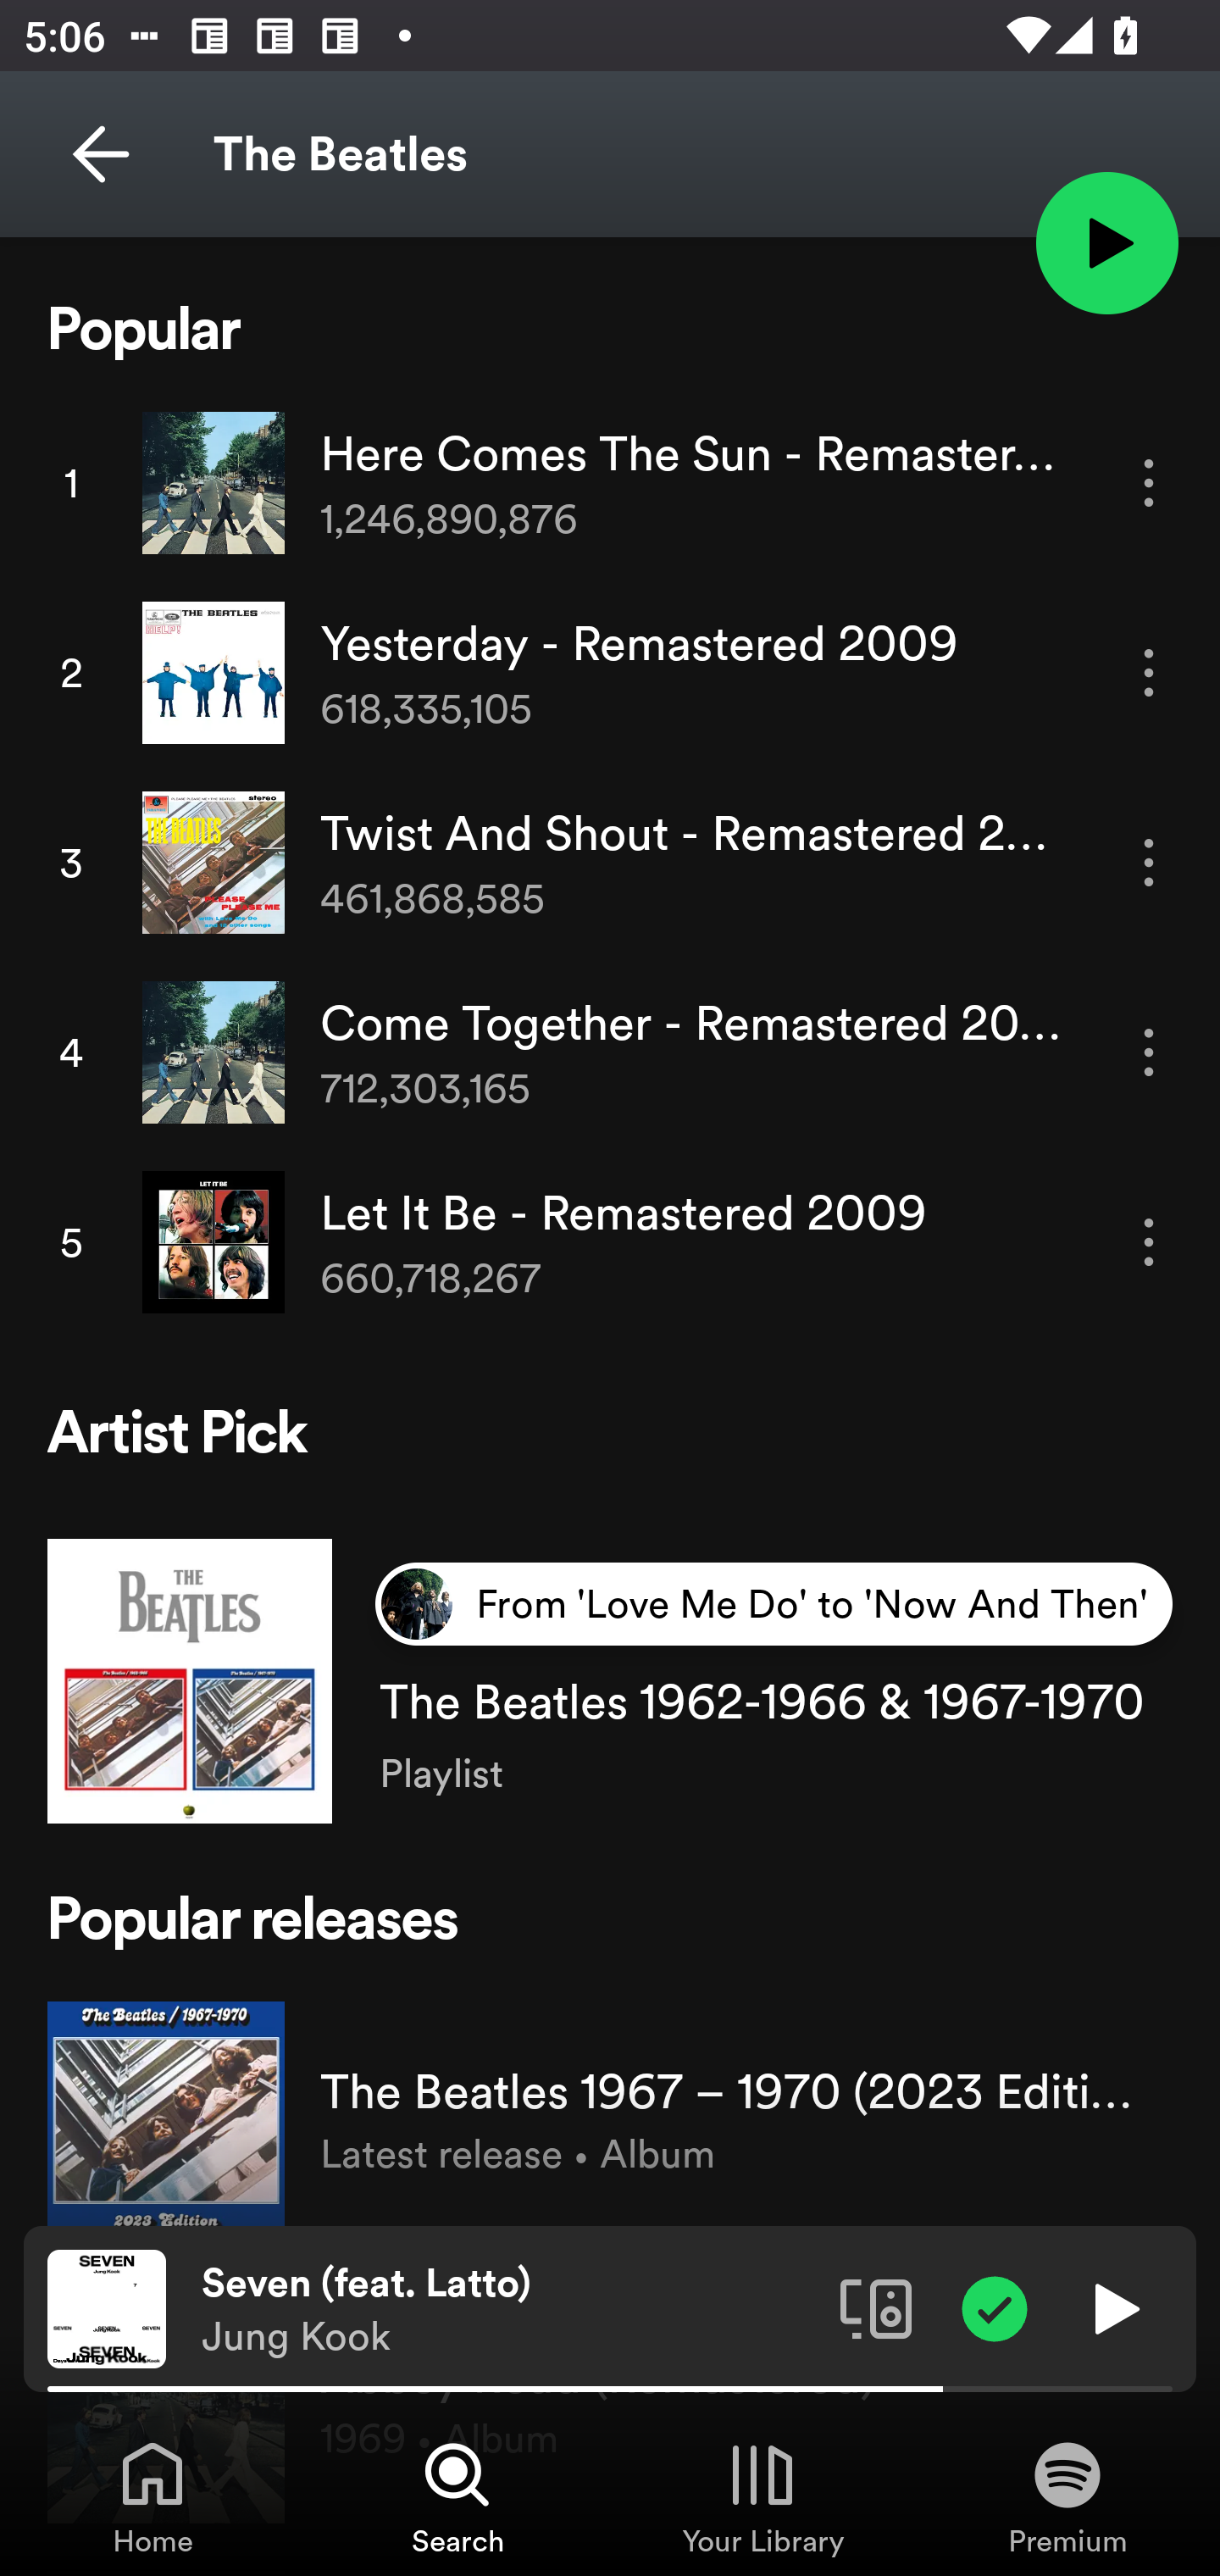 The height and width of the screenshot is (2576, 1220). What do you see at coordinates (457, 2496) in the screenshot?
I see `Search, Tab 2 of 4 Search Search` at bounding box center [457, 2496].